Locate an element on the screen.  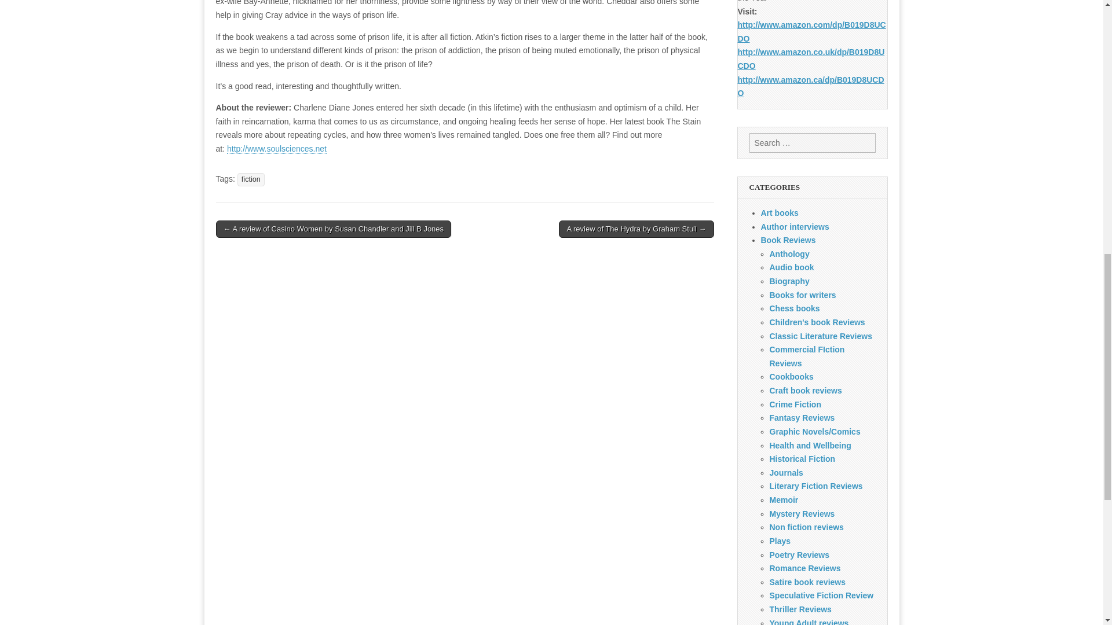
Commercial FIction Reviews is located at coordinates (806, 356).